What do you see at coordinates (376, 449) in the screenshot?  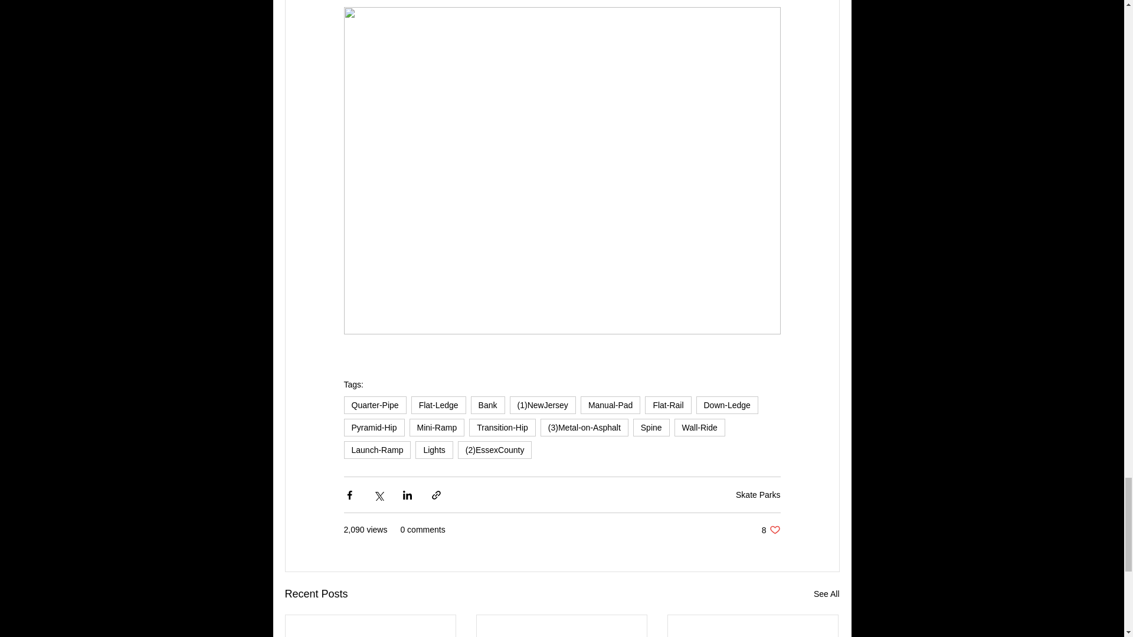 I see `Launch-Ramp` at bounding box center [376, 449].